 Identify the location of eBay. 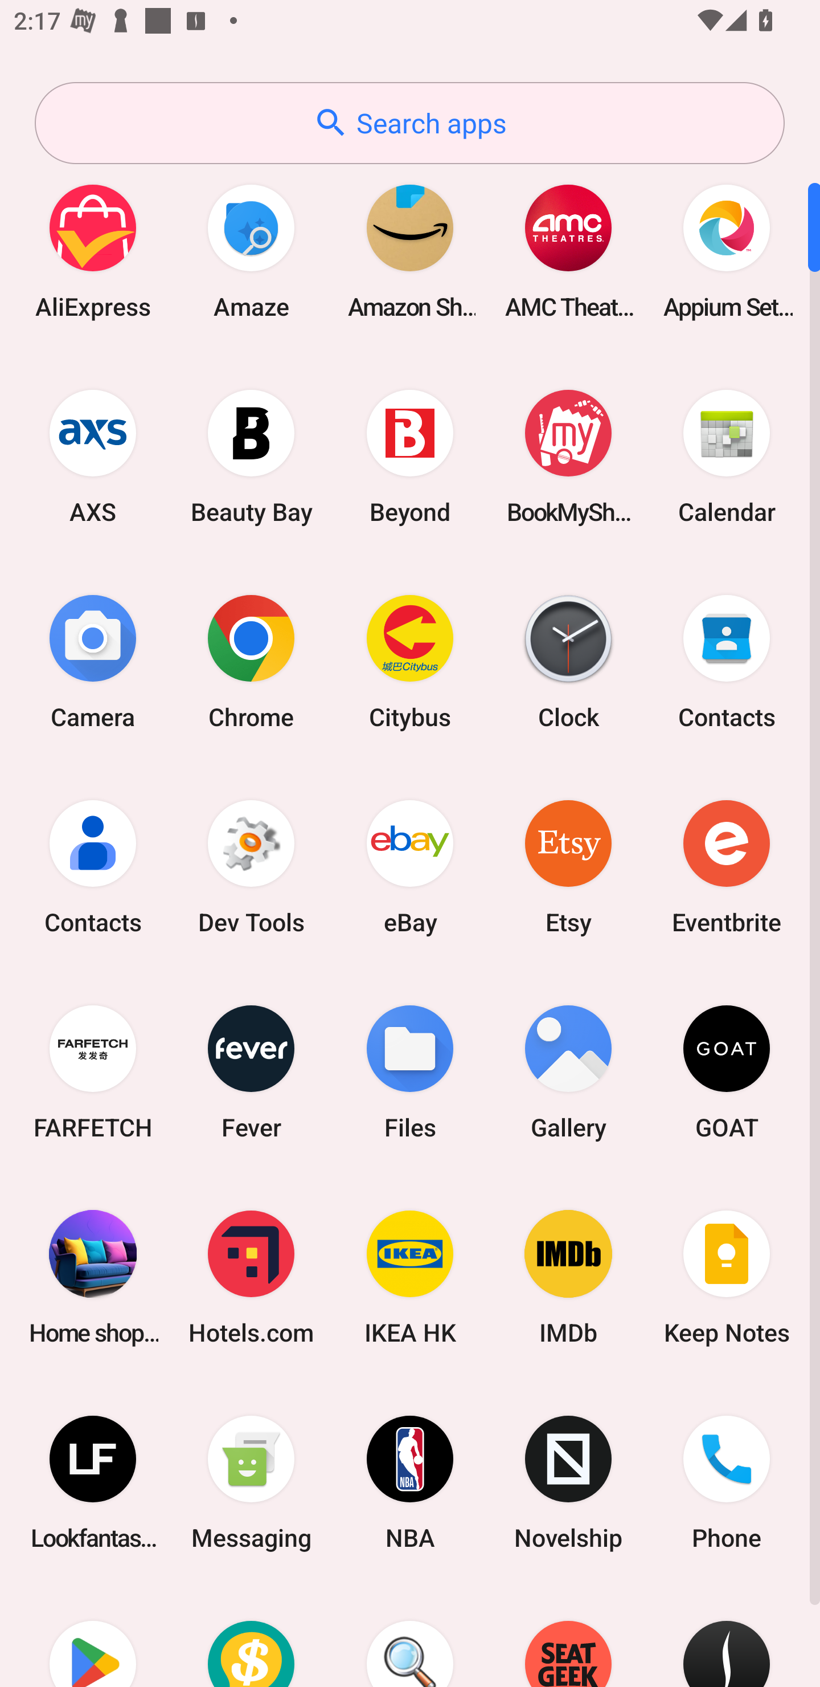
(410, 866).